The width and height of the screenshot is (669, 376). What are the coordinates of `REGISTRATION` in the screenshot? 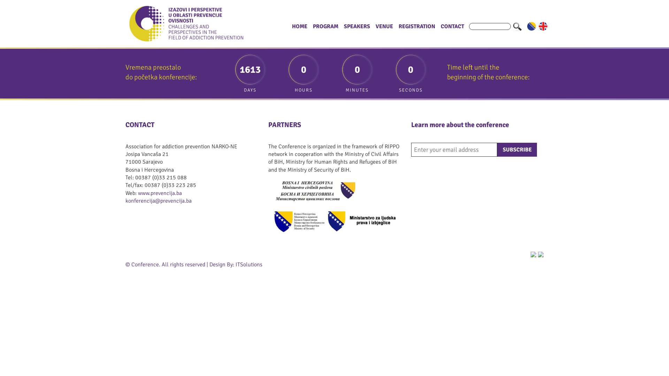 It's located at (417, 26).